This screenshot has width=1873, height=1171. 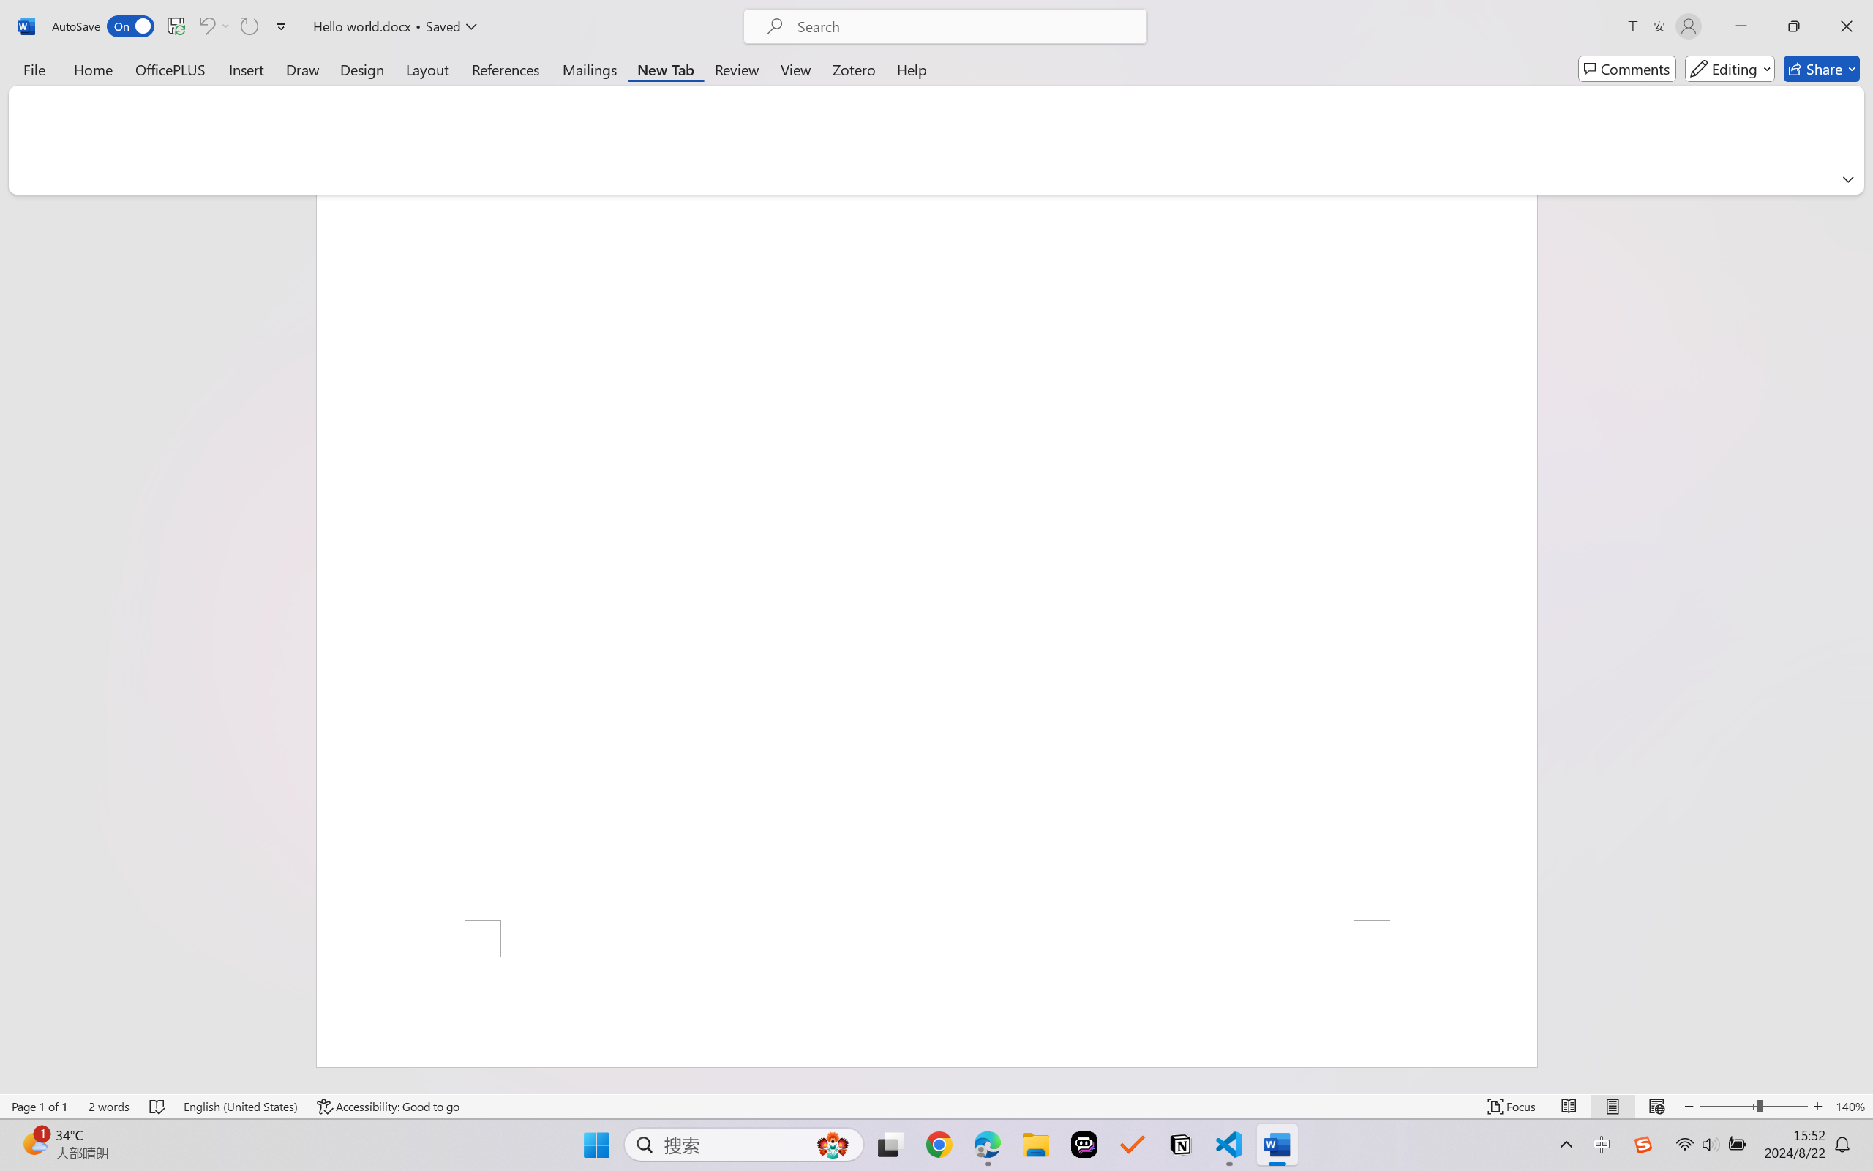 What do you see at coordinates (1818, 1107) in the screenshot?
I see `Zoom In` at bounding box center [1818, 1107].